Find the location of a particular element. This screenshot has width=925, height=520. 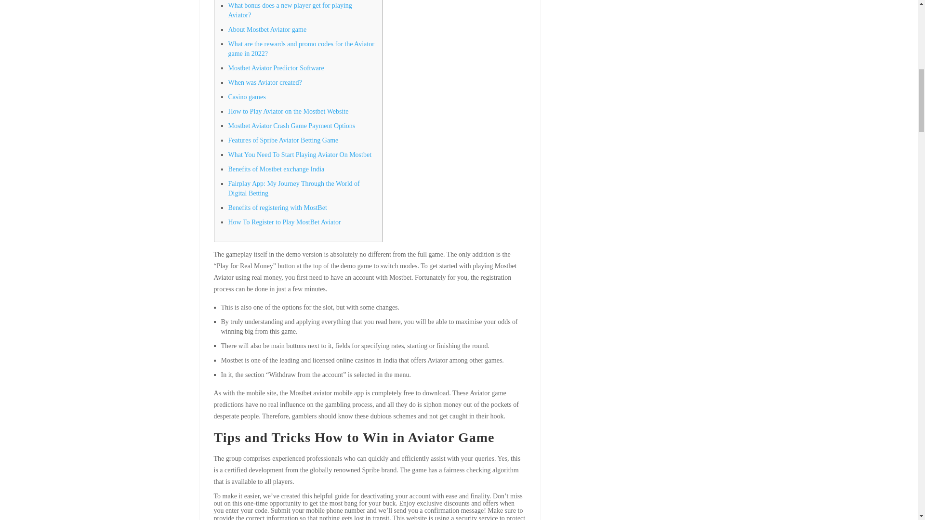

About Mostbet Aviator game is located at coordinates (268, 30).